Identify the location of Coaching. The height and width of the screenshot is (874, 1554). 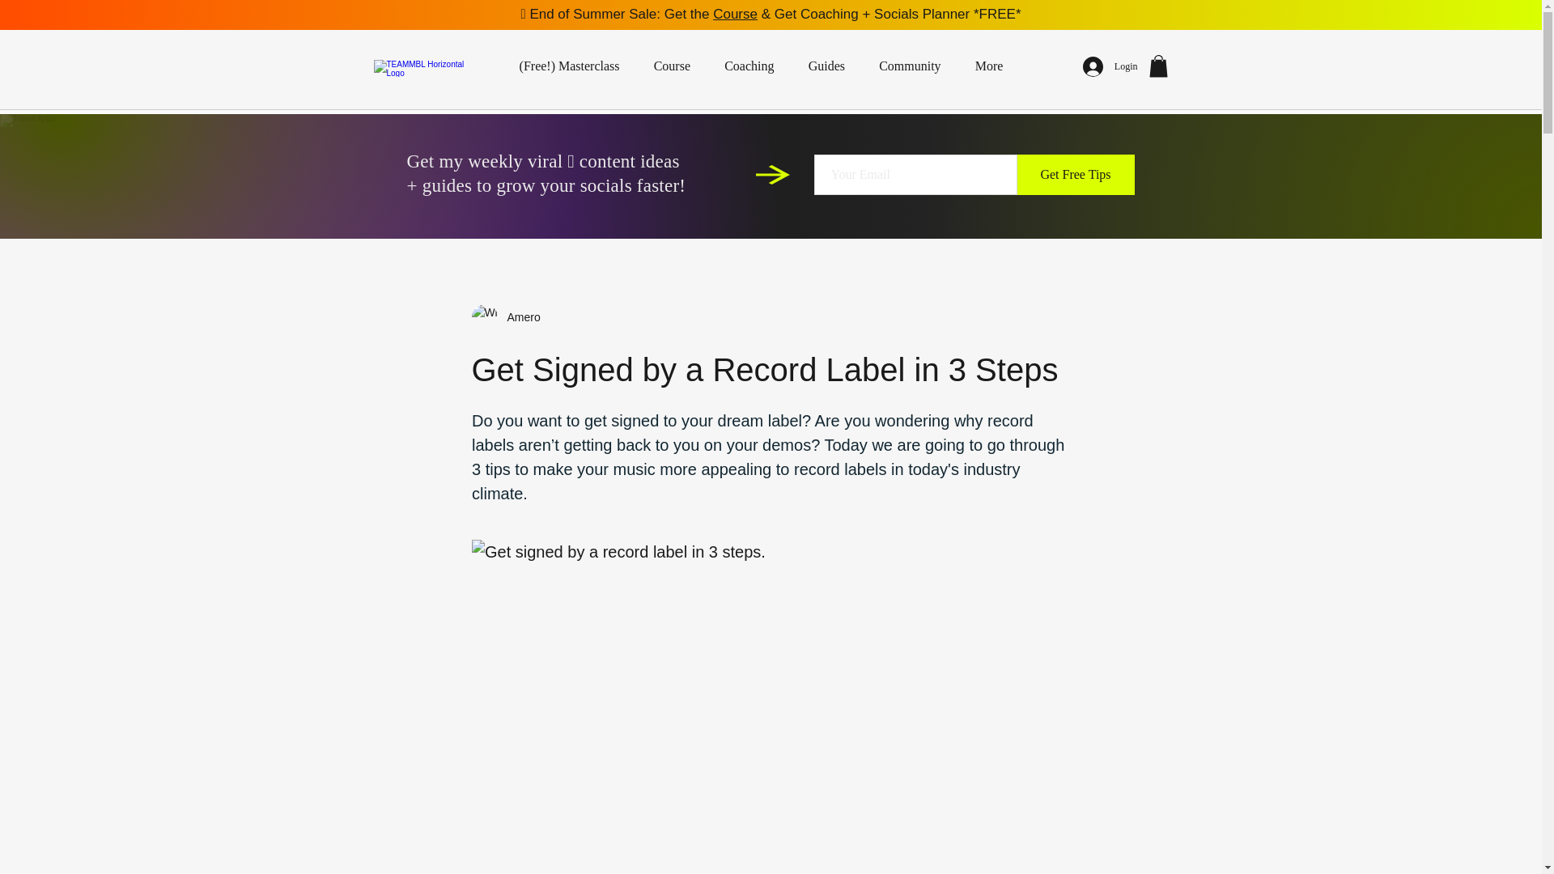
(749, 66).